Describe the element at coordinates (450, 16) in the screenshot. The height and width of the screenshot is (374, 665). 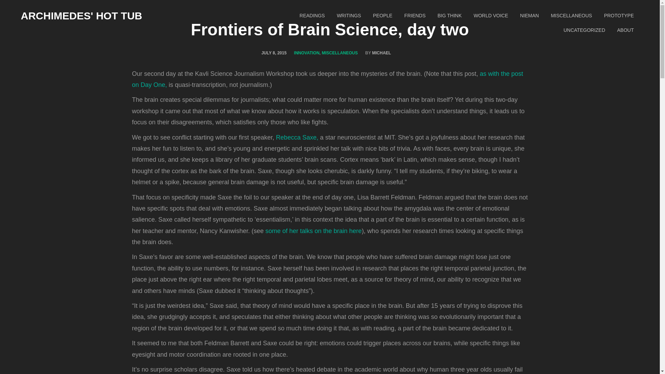
I see `Big Think` at that location.